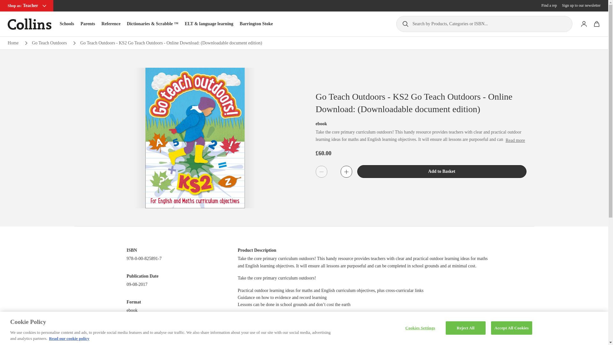 The height and width of the screenshot is (345, 613). Describe the element at coordinates (596, 24) in the screenshot. I see `Toggle cart` at that location.